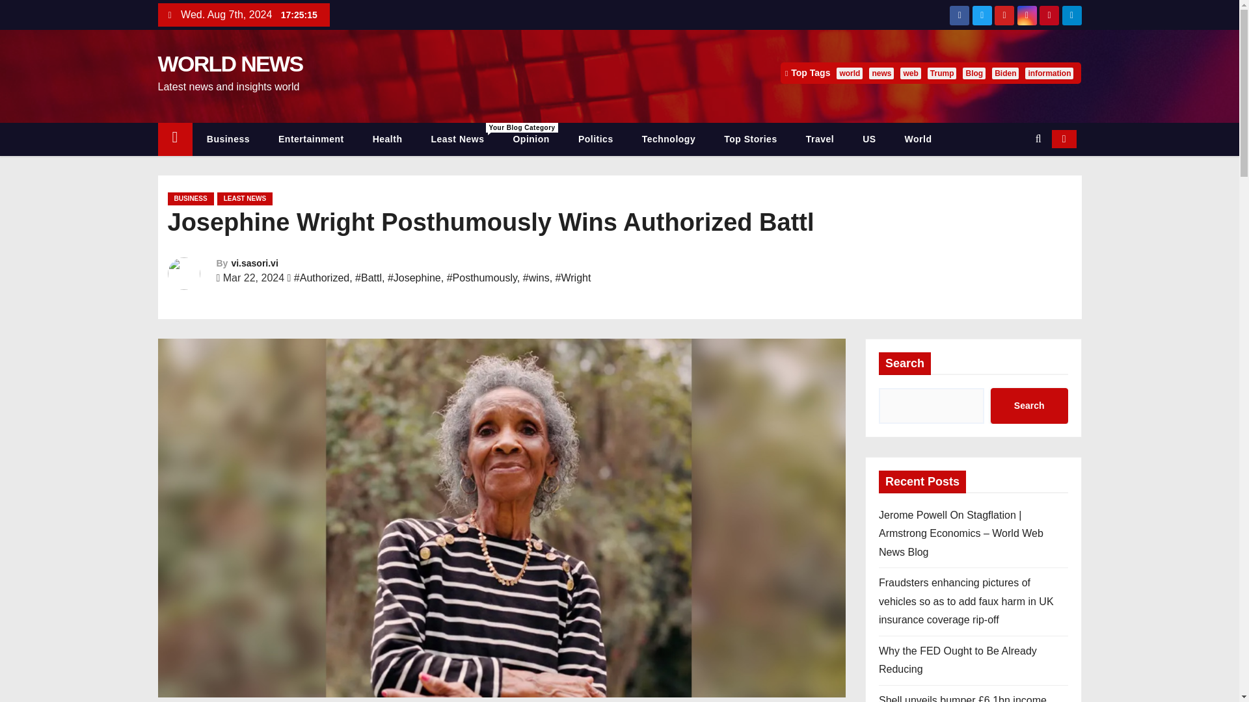  Describe the element at coordinates (669, 139) in the screenshot. I see `Technology` at that location.